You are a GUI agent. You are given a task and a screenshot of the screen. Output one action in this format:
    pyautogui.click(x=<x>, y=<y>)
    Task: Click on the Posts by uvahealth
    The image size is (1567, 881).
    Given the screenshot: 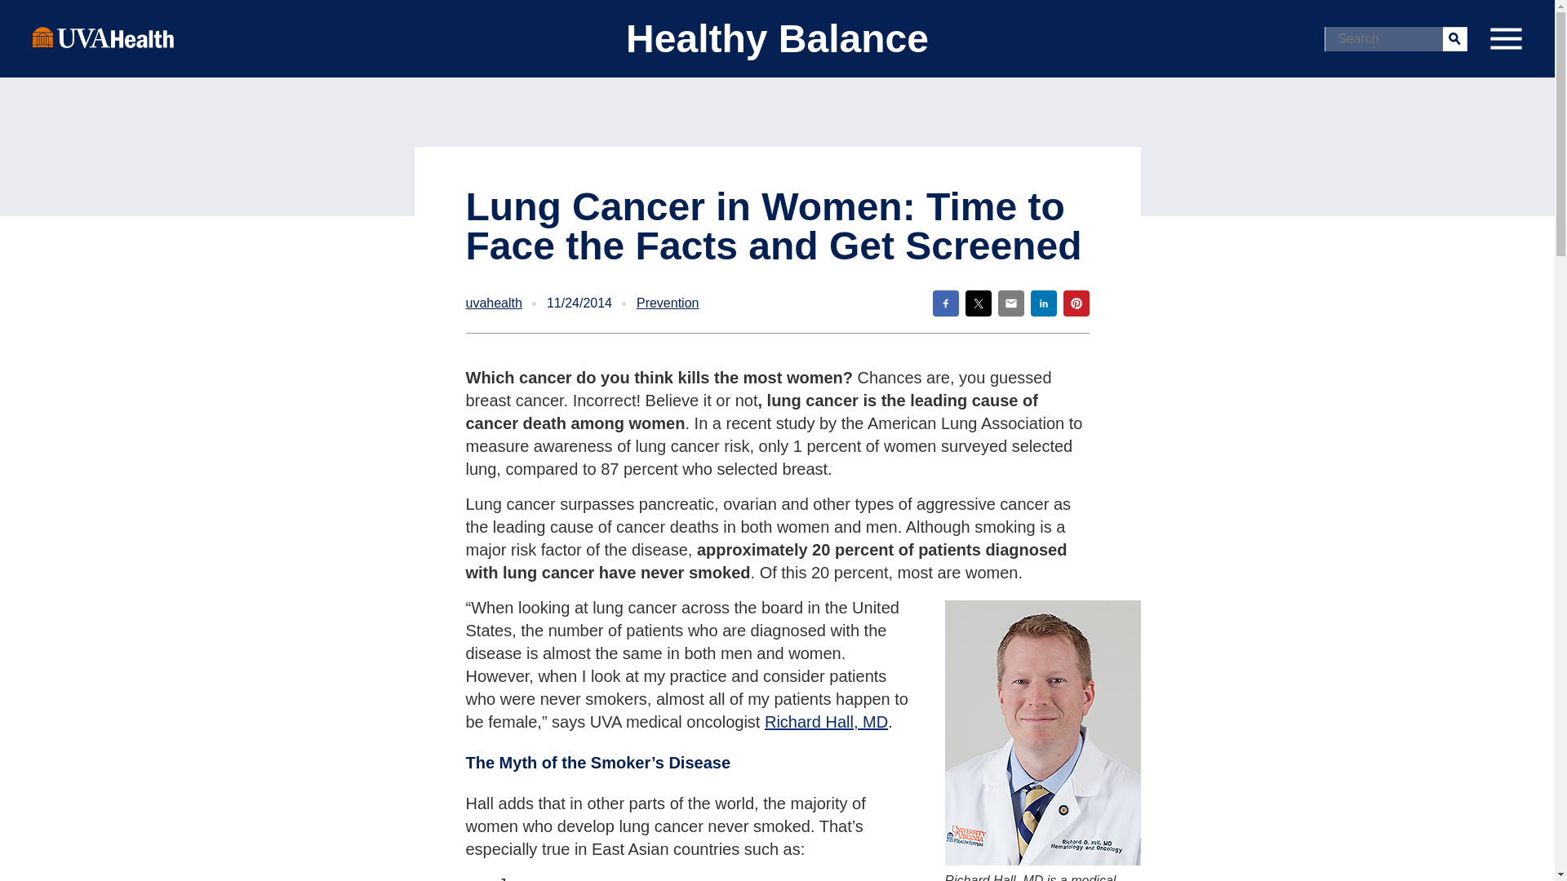 What is the action you would take?
    pyautogui.click(x=493, y=303)
    